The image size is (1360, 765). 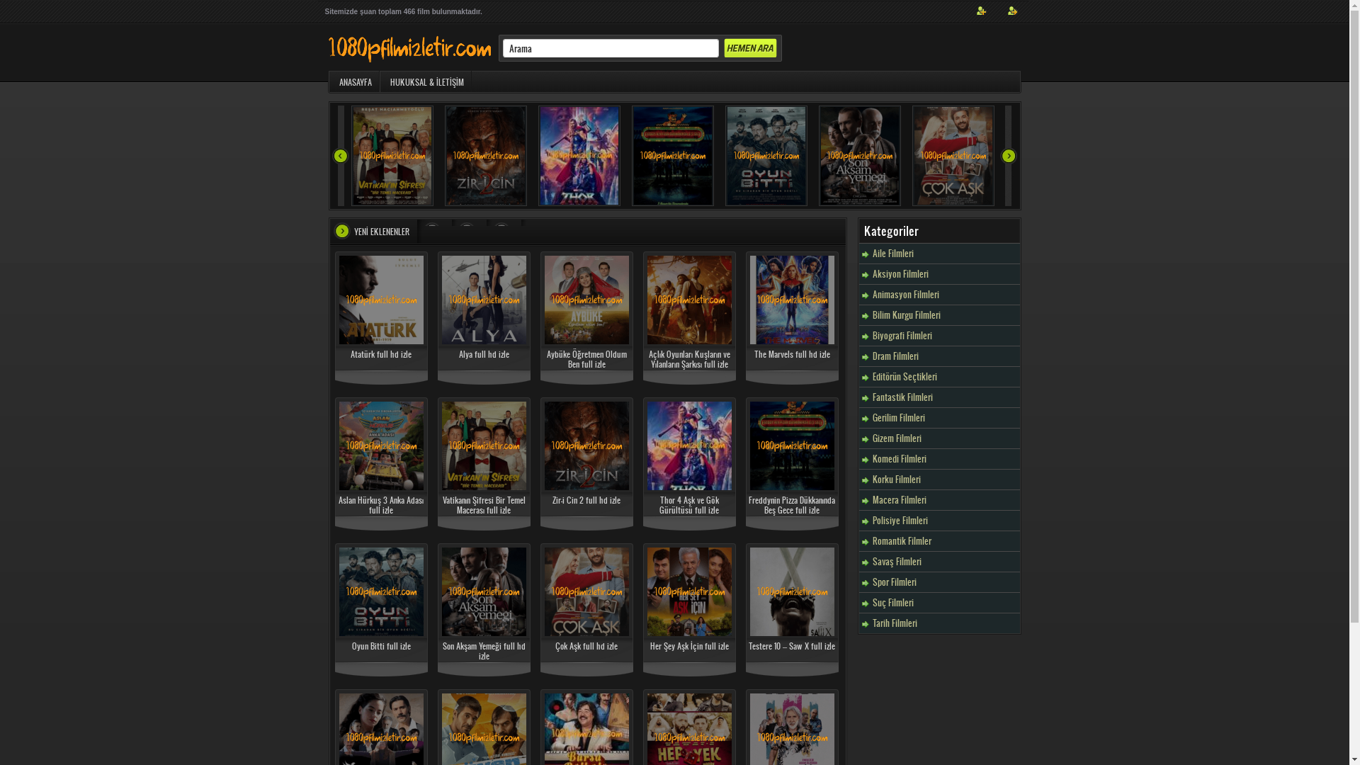 What do you see at coordinates (966, 459) in the screenshot?
I see `Komedi Filmleri` at bounding box center [966, 459].